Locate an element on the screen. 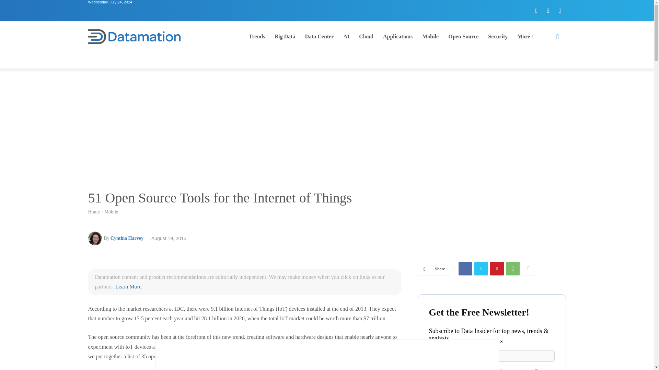  Applications is located at coordinates (397, 36).